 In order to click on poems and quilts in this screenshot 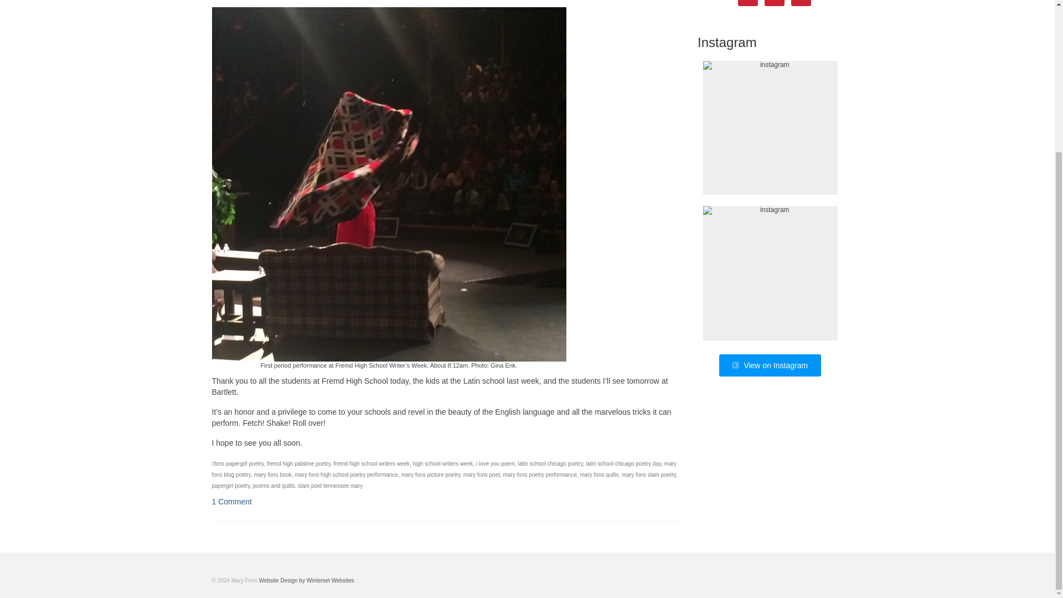, I will do `click(274, 486)`.